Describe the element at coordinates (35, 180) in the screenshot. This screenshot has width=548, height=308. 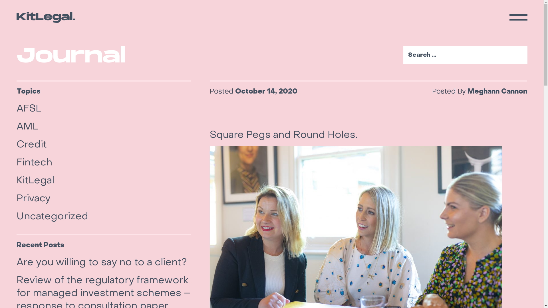
I see `KitLegal` at that location.